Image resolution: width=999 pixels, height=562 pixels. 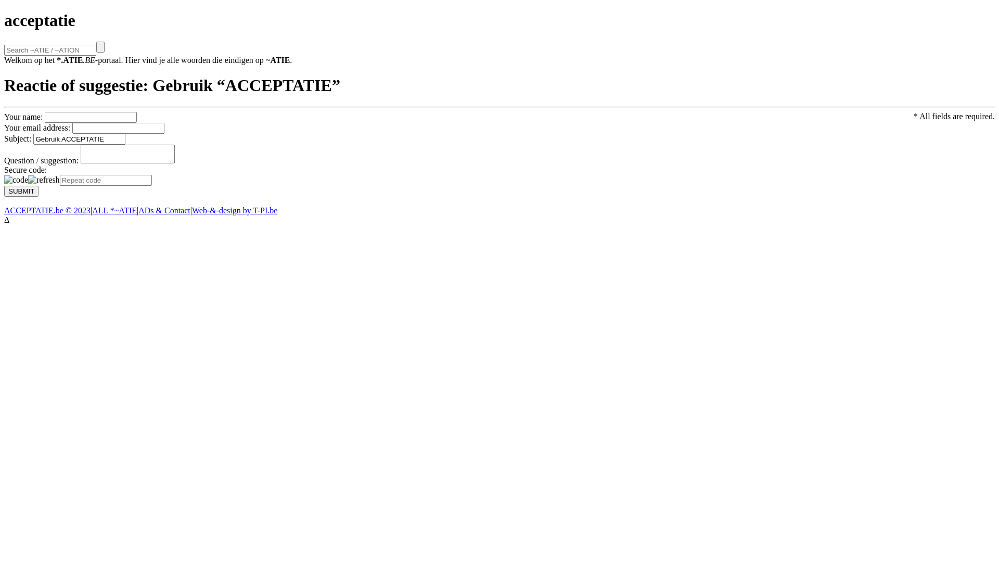 What do you see at coordinates (164, 210) in the screenshot?
I see `ADs & Contact` at bounding box center [164, 210].